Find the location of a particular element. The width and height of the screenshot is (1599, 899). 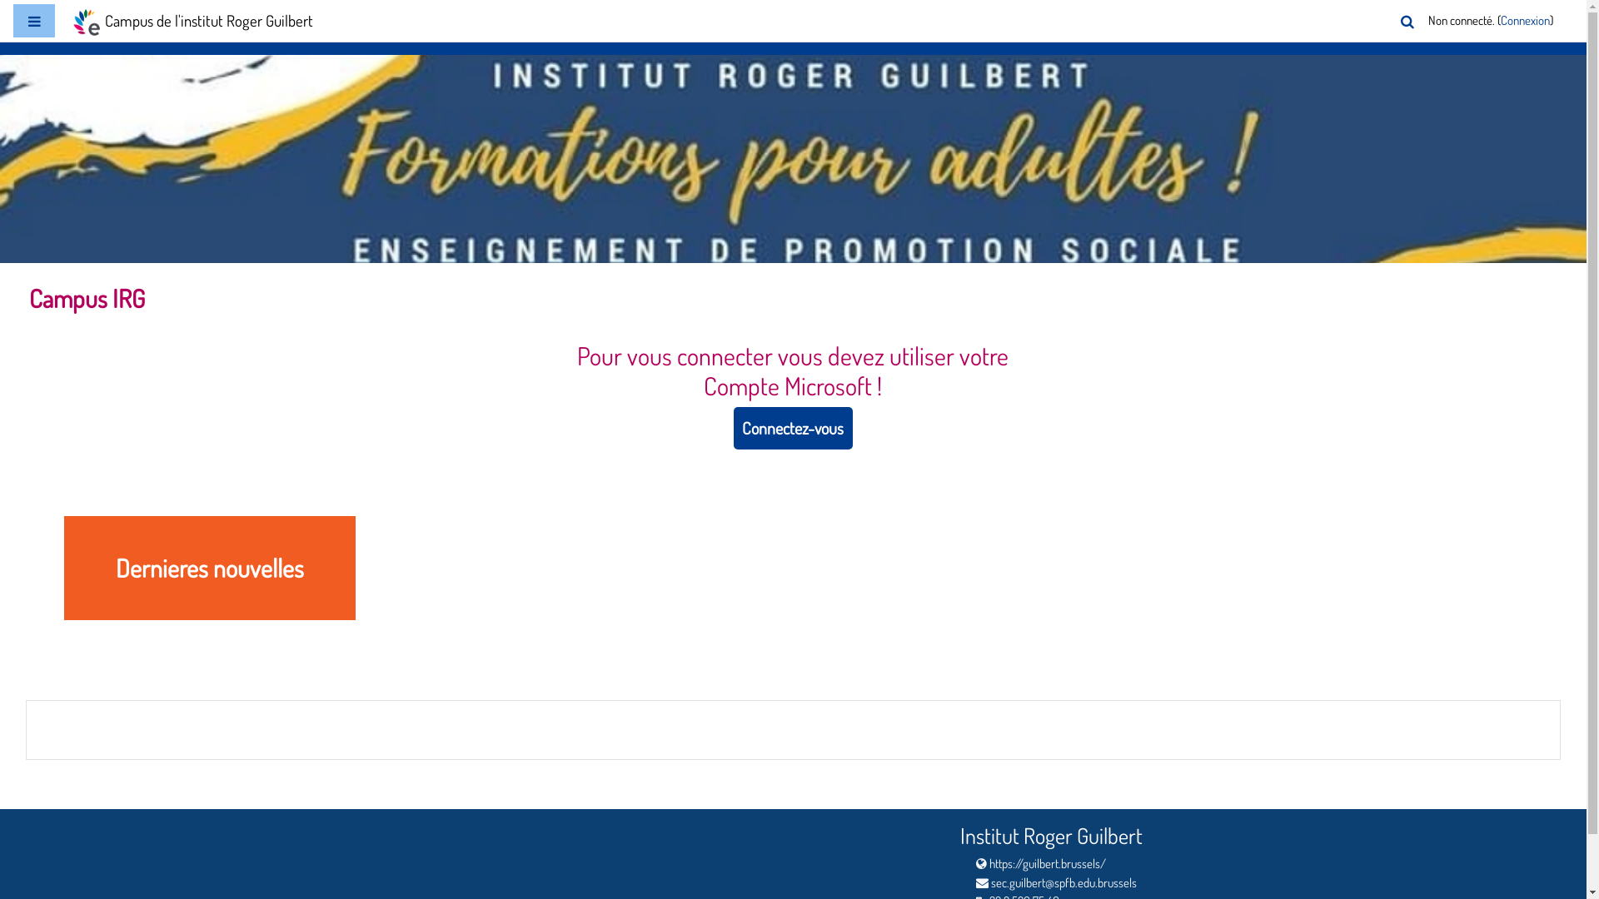

  is located at coordinates (28, 723).